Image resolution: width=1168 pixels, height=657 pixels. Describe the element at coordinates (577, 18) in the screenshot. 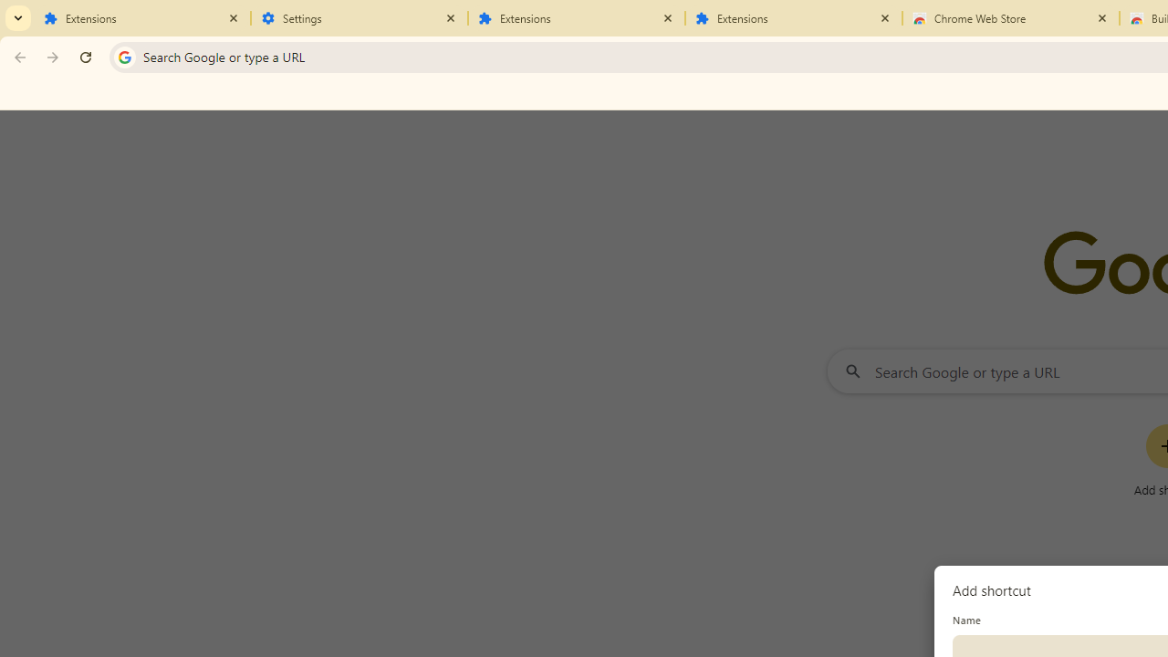

I see `Extensions` at that location.